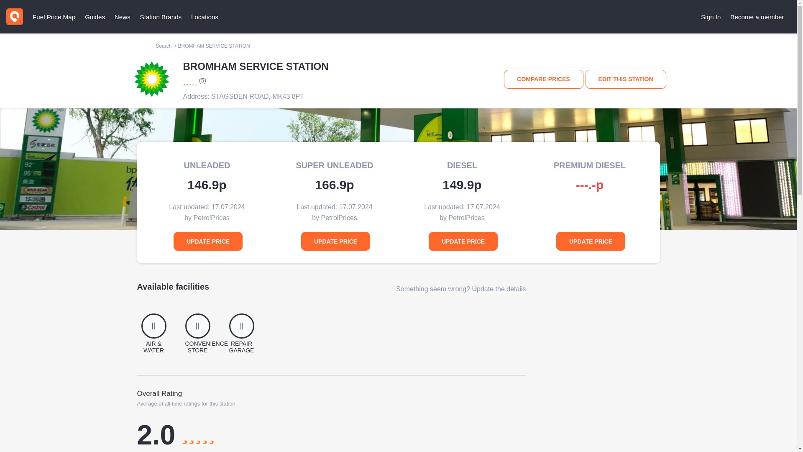 The width and height of the screenshot is (803, 452). What do you see at coordinates (164, 46) in the screenshot?
I see `Search` at bounding box center [164, 46].